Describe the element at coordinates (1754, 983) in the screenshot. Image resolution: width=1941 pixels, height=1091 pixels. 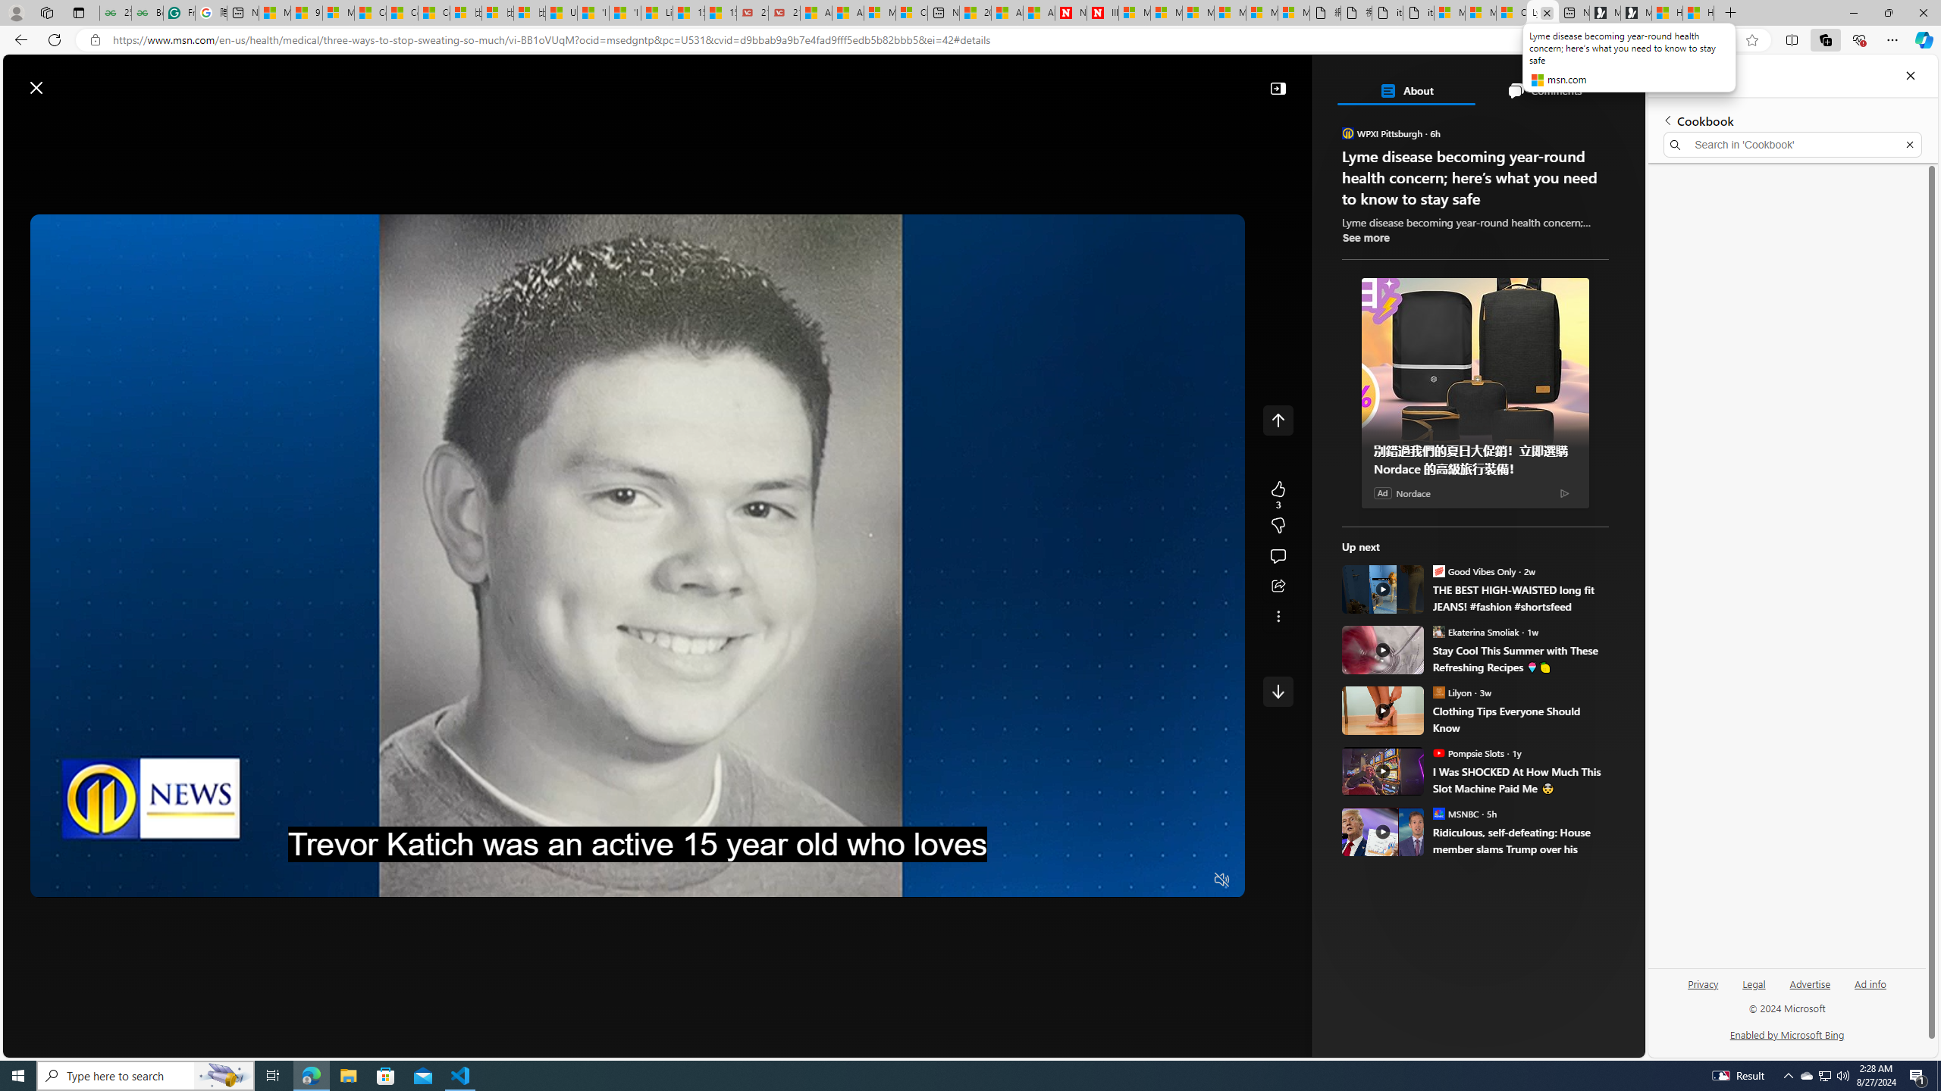
I see `Legal` at that location.